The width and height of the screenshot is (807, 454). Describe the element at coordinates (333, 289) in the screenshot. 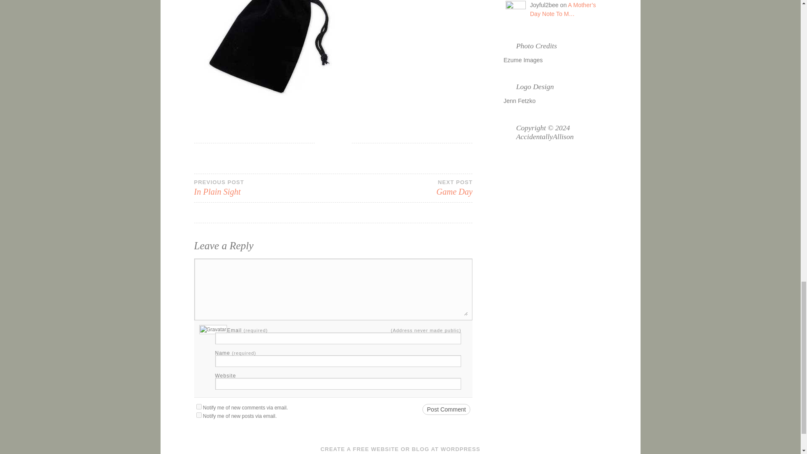

I see `Enter your comment here...` at that location.